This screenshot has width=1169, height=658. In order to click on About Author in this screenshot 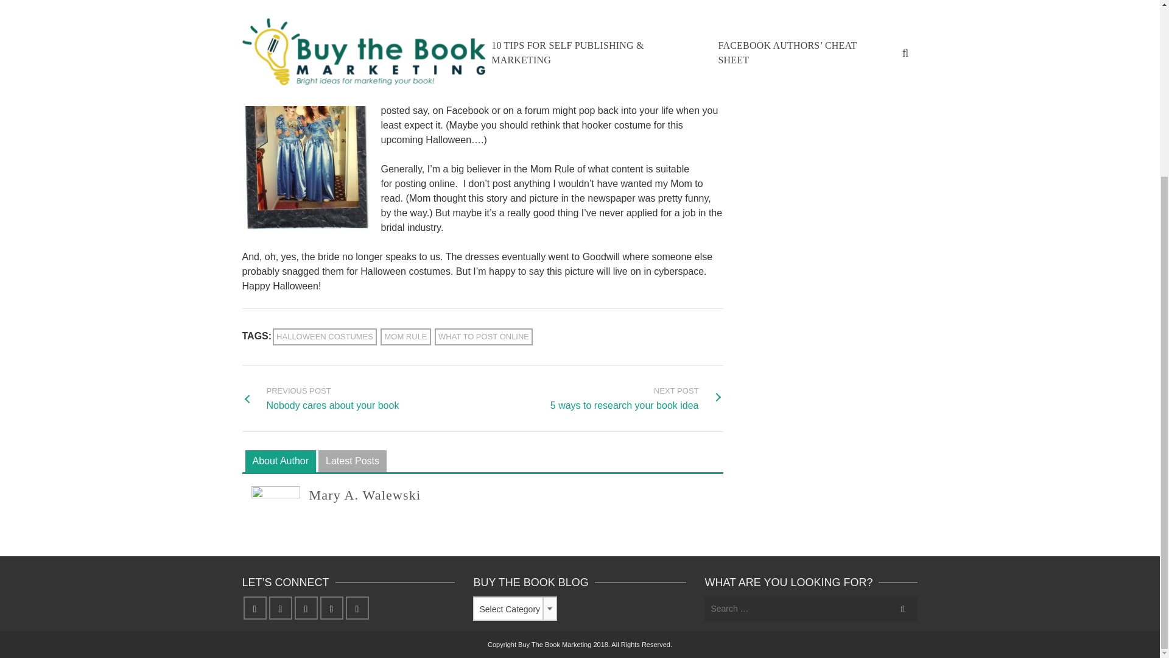, I will do `click(840, 14)`.